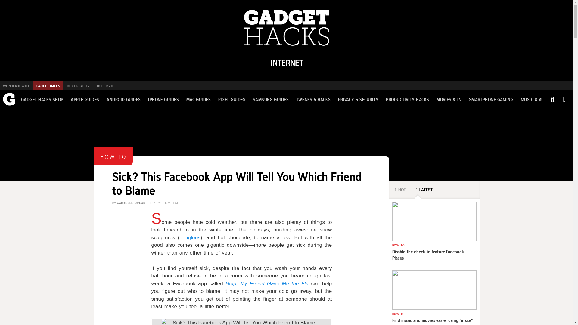 The image size is (578, 325). What do you see at coordinates (287, 63) in the screenshot?
I see `INTERNET` at bounding box center [287, 63].